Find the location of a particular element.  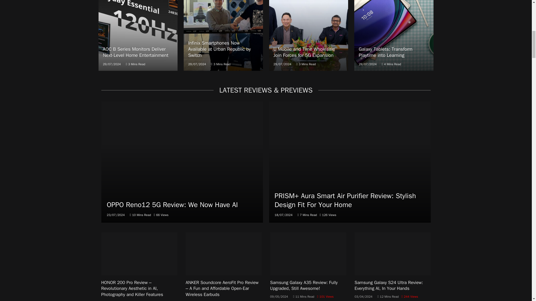

AOC B Series Monitors Deliver Next-Level Home Entertainment is located at coordinates (138, 35).